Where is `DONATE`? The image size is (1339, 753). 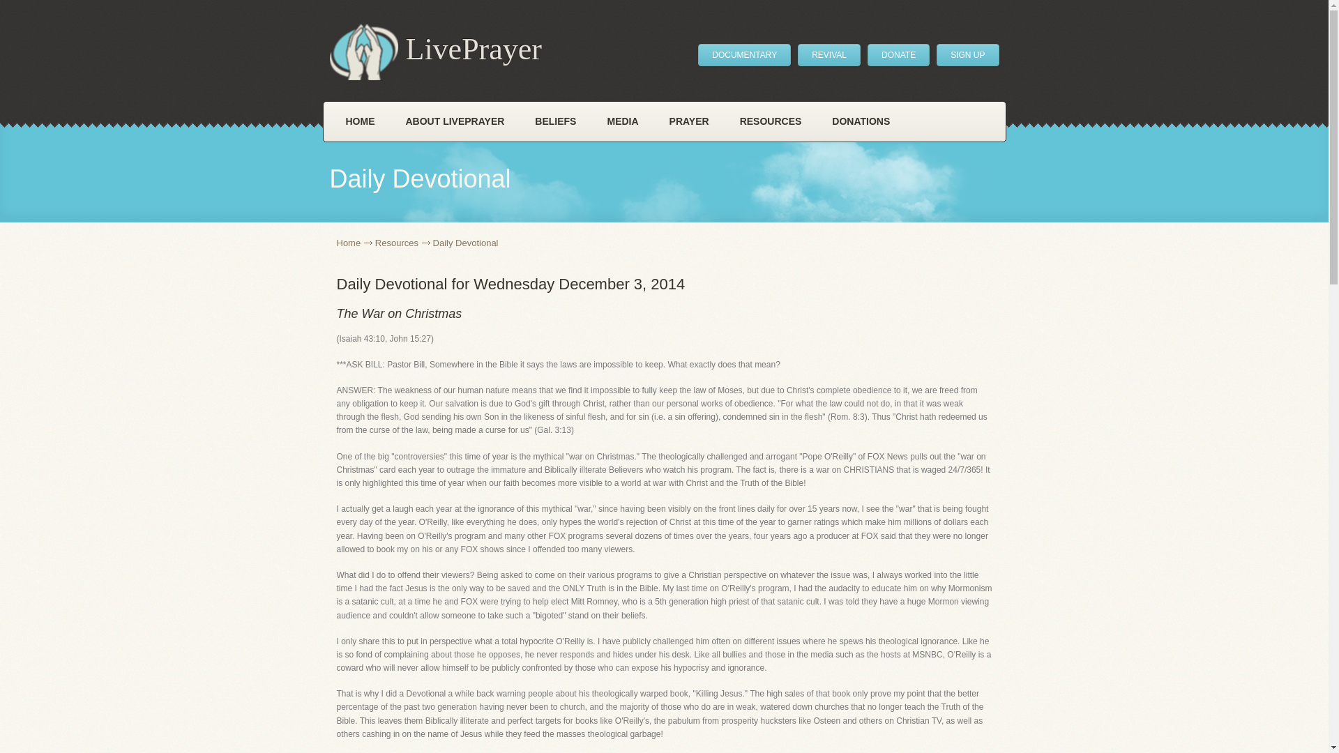
DONATE is located at coordinates (898, 54).